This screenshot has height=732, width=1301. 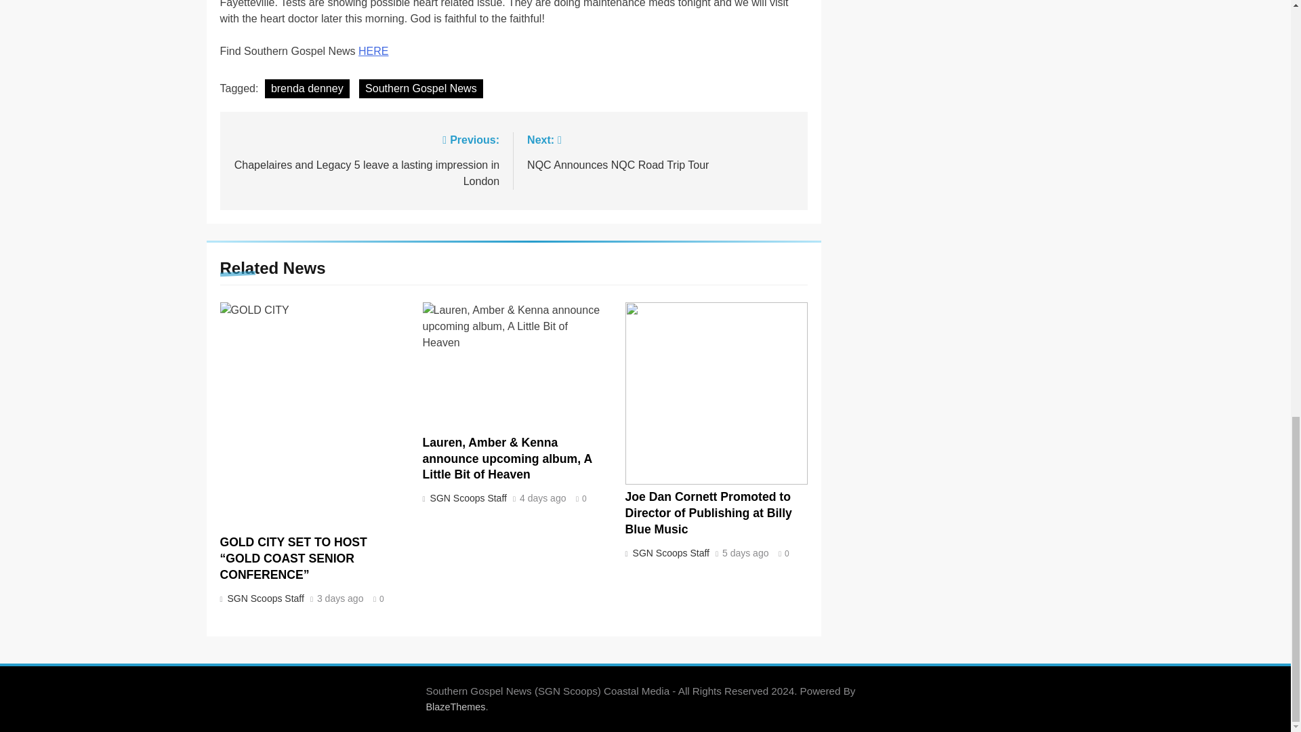 I want to click on SGN Scoops Staff, so click(x=542, y=499).